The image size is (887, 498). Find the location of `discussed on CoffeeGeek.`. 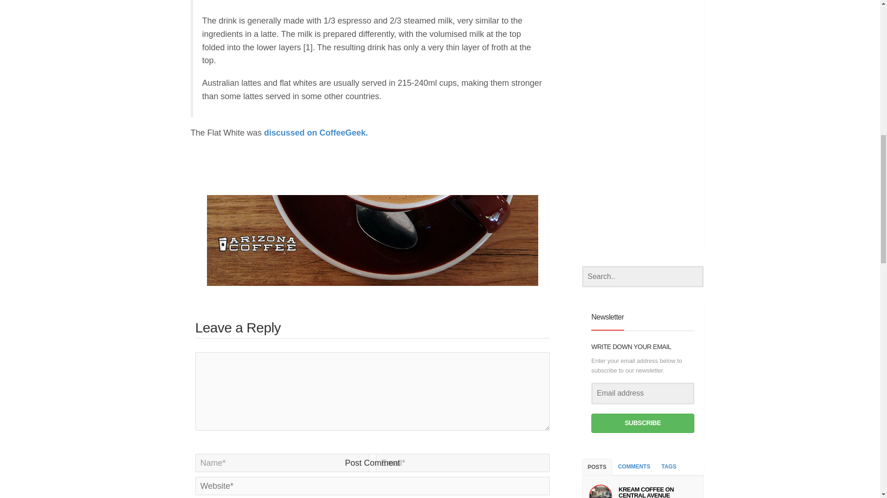

discussed on CoffeeGeek. is located at coordinates (316, 133).